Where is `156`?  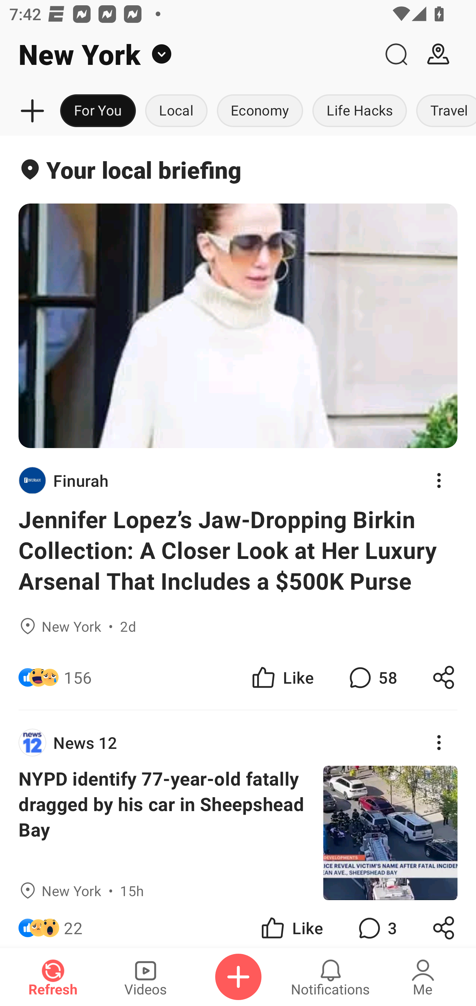
156 is located at coordinates (77, 677).